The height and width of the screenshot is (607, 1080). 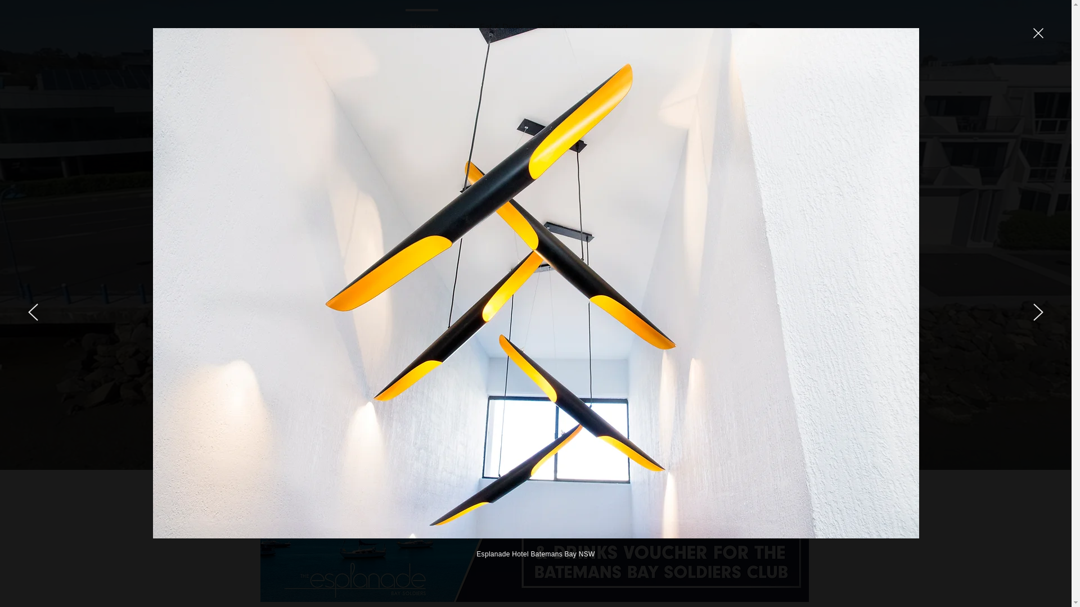 What do you see at coordinates (502, 21) in the screenshot?
I see `Eat & Drink` at bounding box center [502, 21].